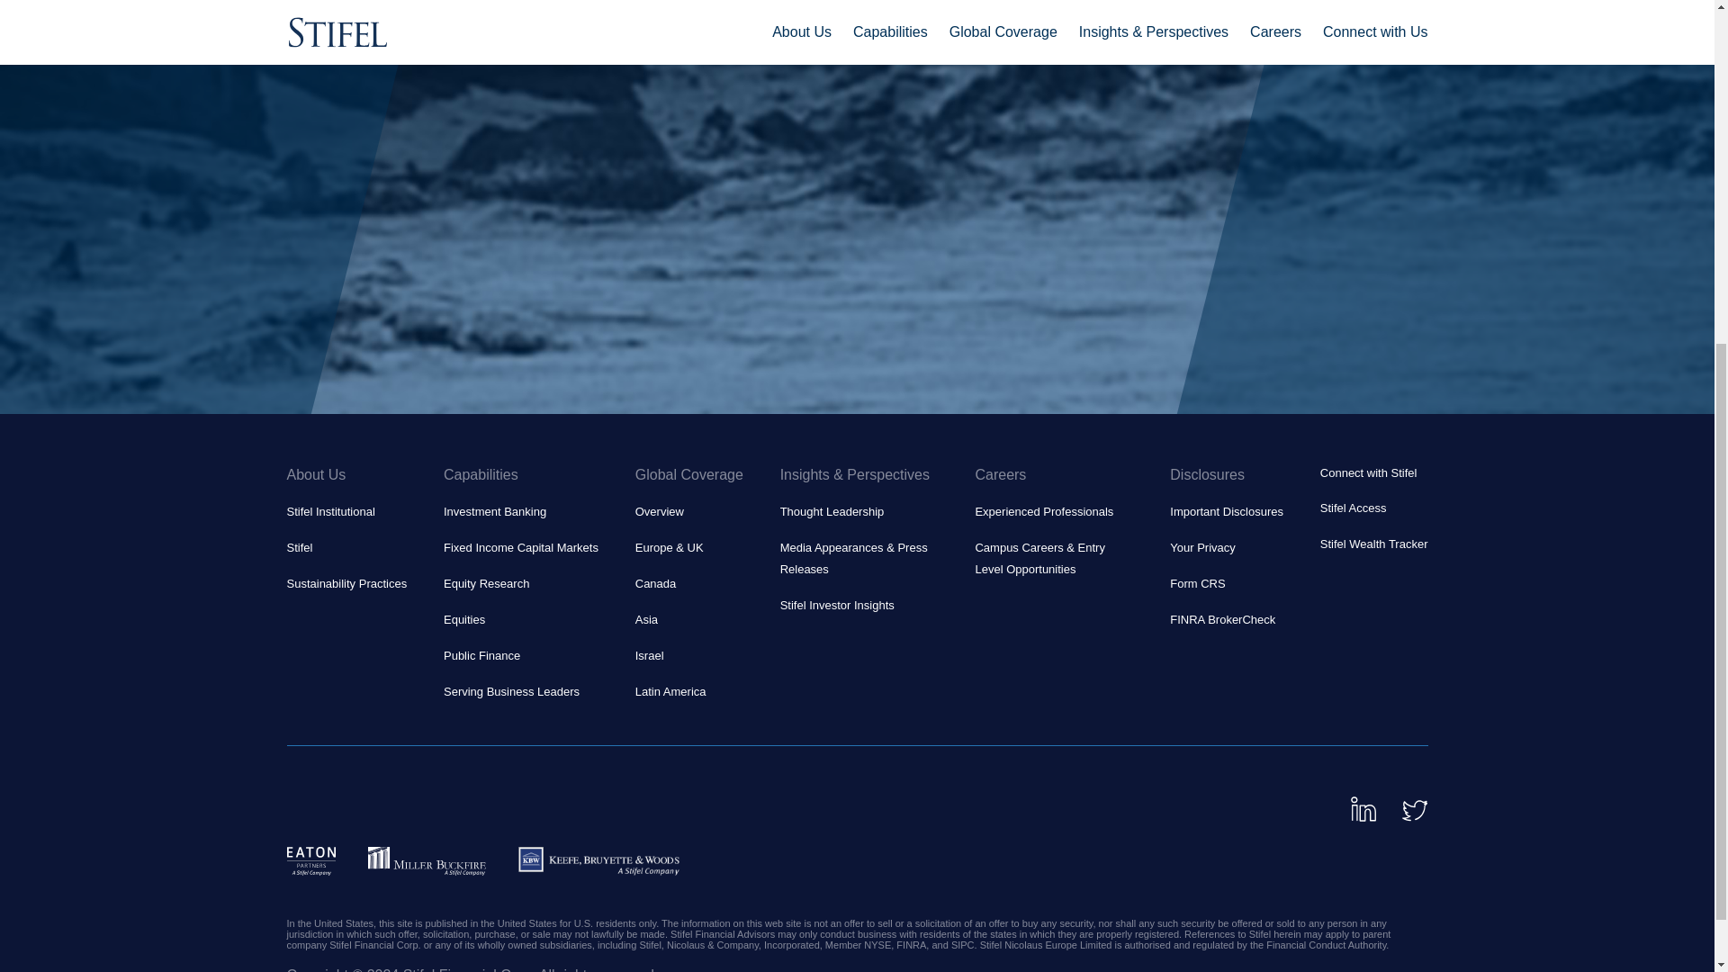 This screenshot has height=972, width=1728. What do you see at coordinates (346, 475) in the screenshot?
I see `About Us` at bounding box center [346, 475].